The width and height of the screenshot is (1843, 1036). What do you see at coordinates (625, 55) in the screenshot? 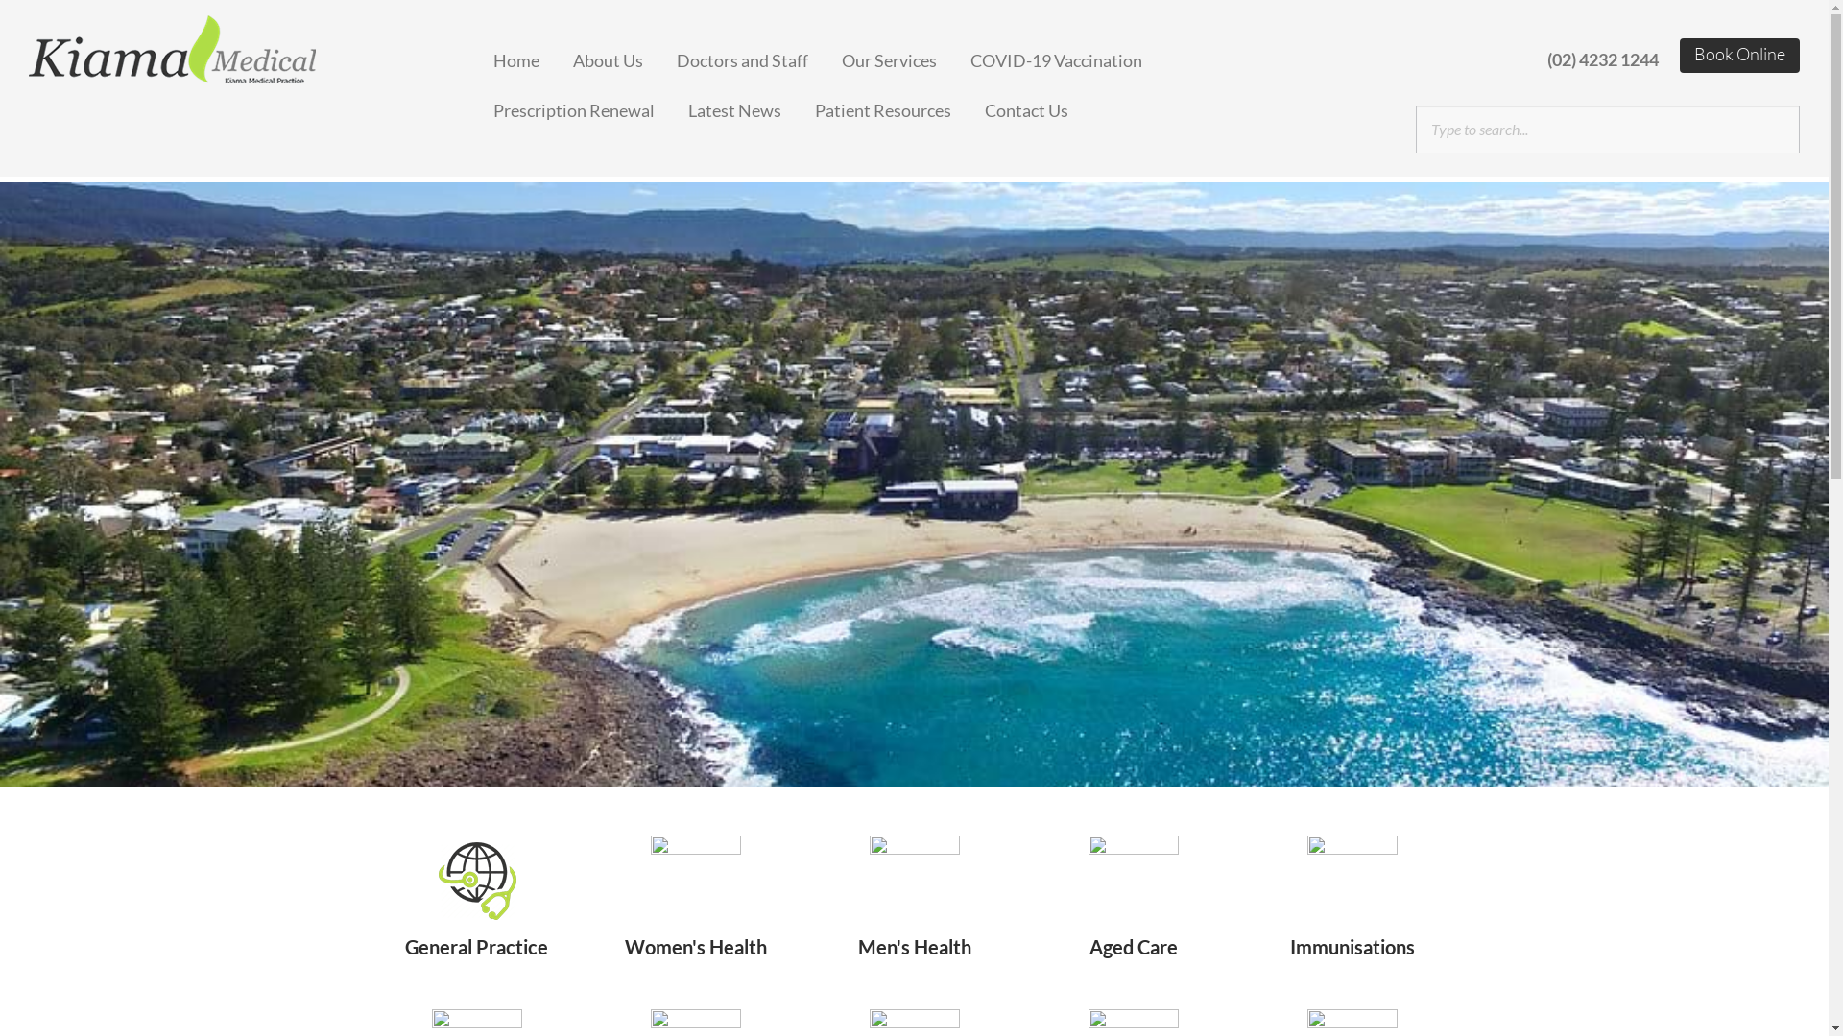
I see `About Us` at bounding box center [625, 55].